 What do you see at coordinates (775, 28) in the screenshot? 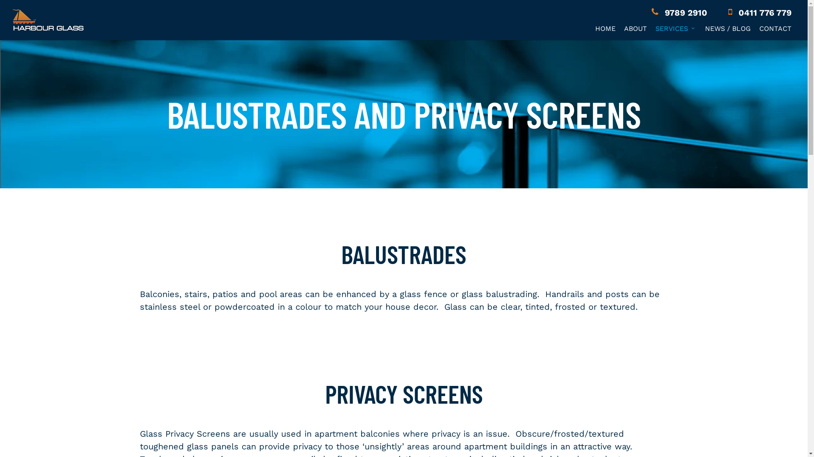
I see `CONTACT` at bounding box center [775, 28].